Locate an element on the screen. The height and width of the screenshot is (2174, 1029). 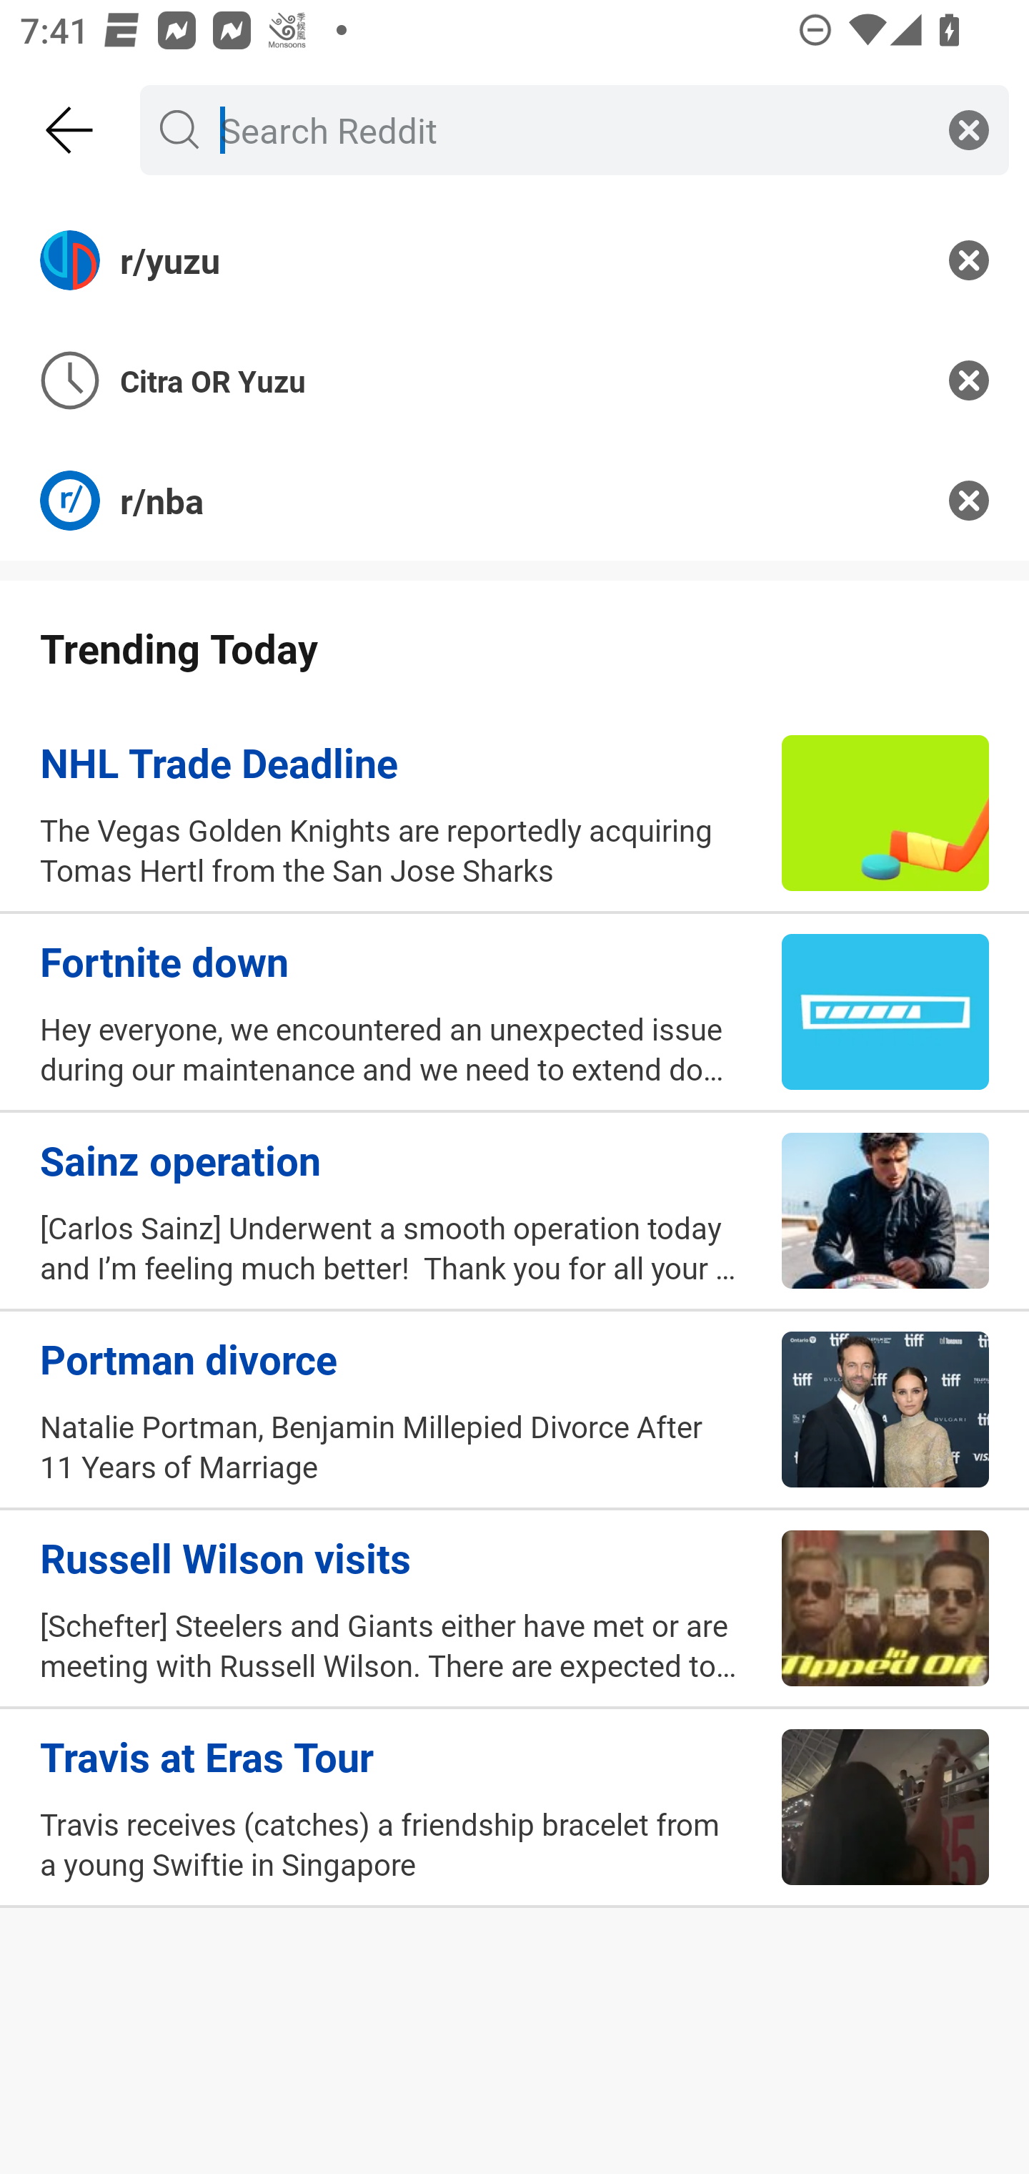
r/yuzu Recent search: r/yuzu Remove is located at coordinates (514, 259).